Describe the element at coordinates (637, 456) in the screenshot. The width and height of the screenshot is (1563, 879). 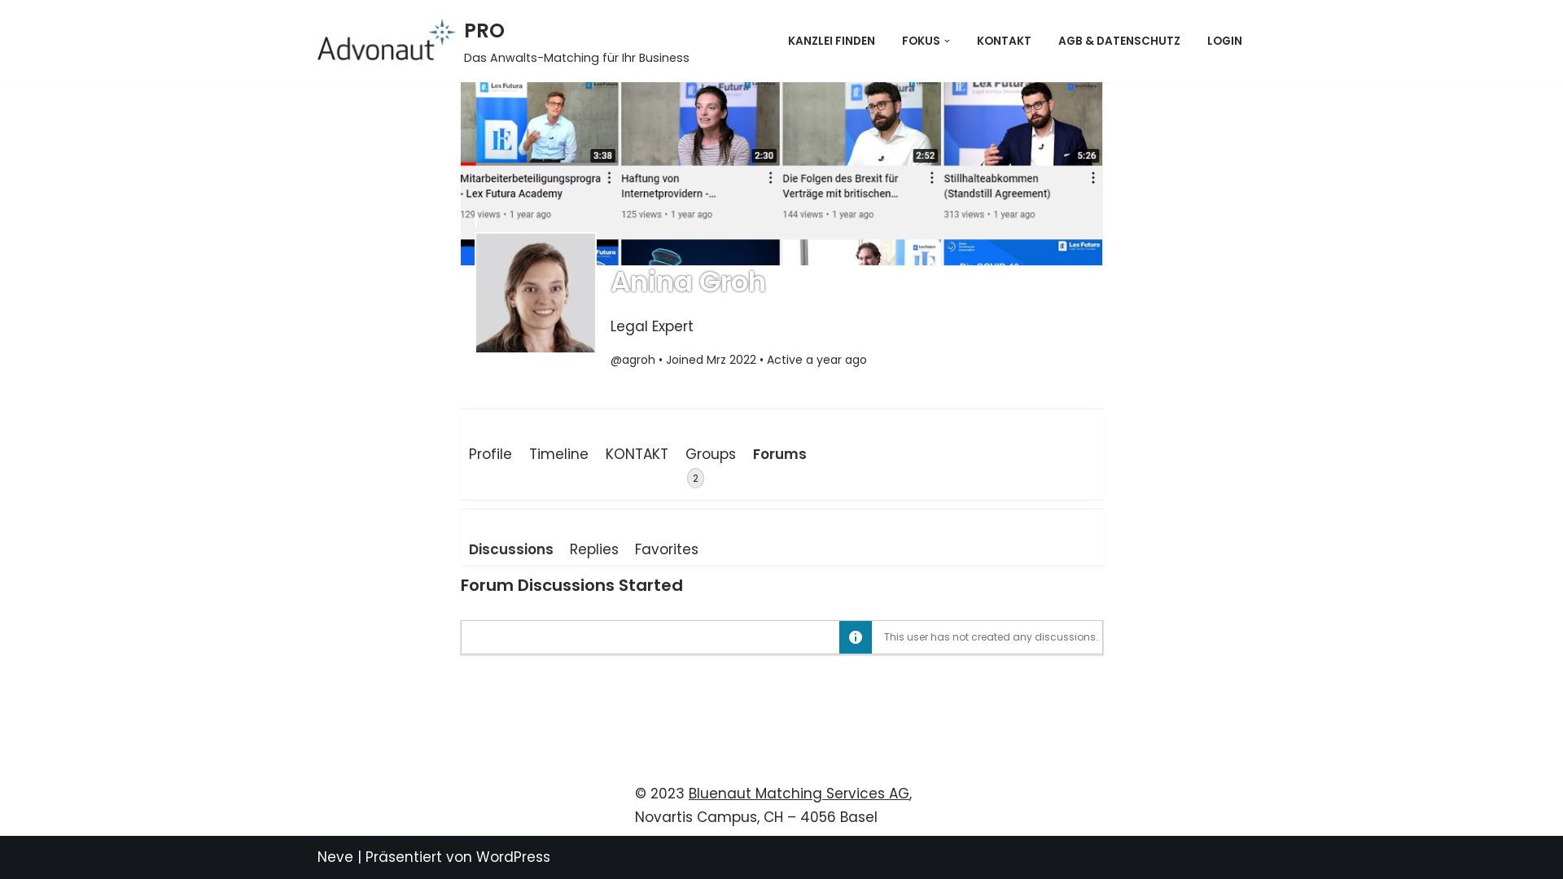
I see `KONTAKT` at that location.